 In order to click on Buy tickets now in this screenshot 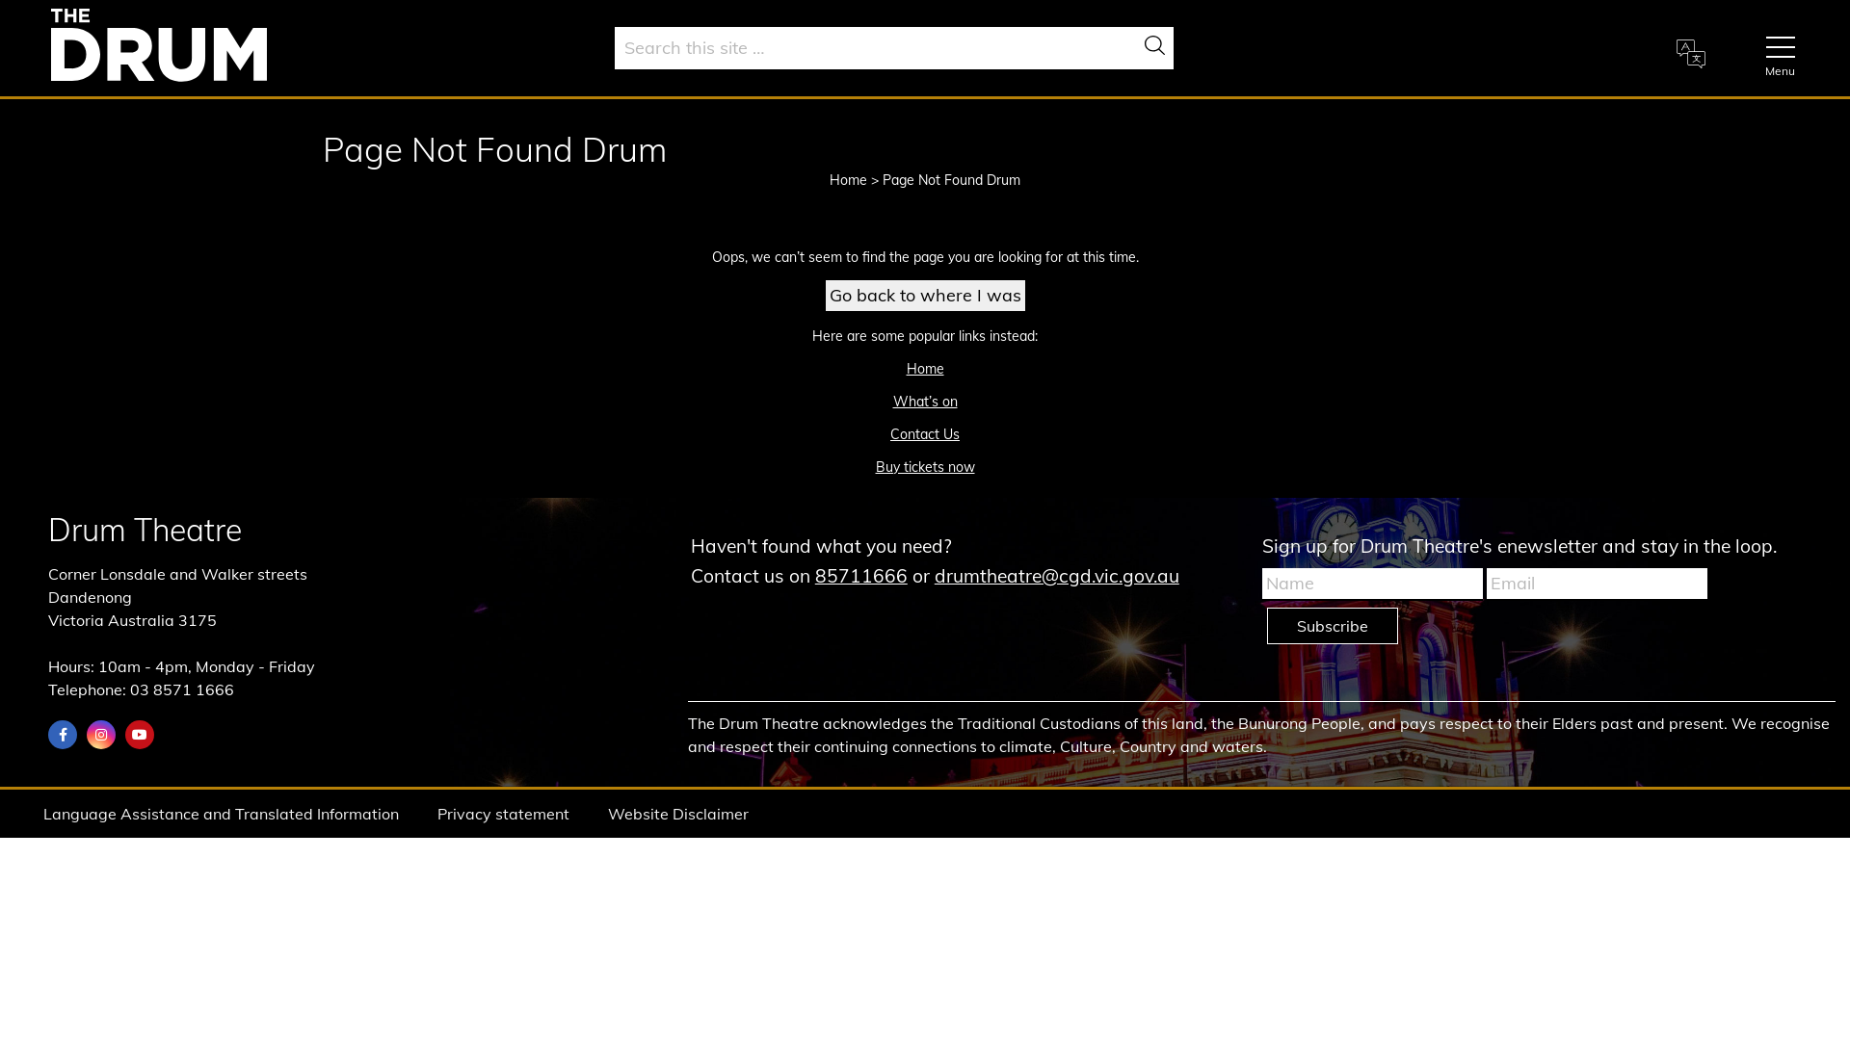, I will do `click(925, 467)`.